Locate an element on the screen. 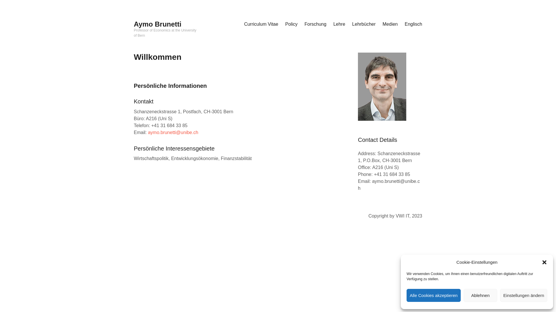 This screenshot has height=312, width=556. Medien is located at coordinates (390, 24).